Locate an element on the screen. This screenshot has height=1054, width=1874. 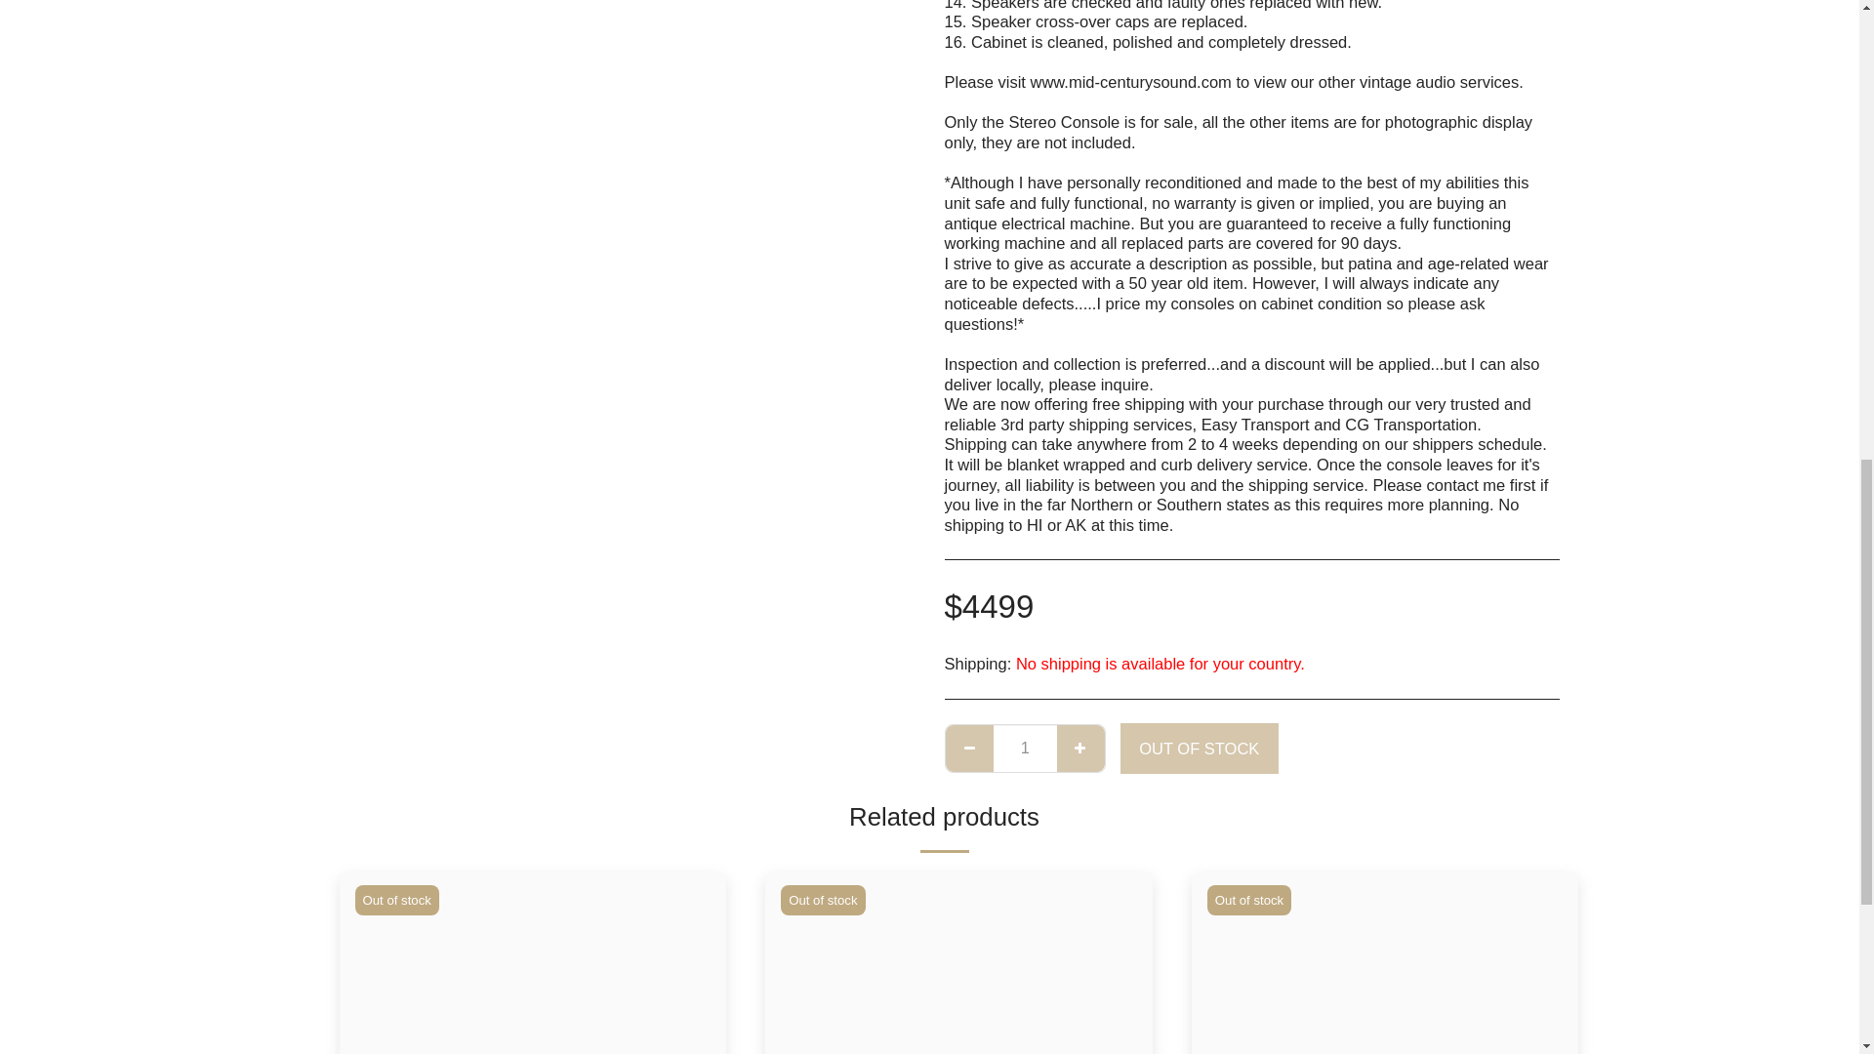
This product is out of stock. is located at coordinates (1025, 748).